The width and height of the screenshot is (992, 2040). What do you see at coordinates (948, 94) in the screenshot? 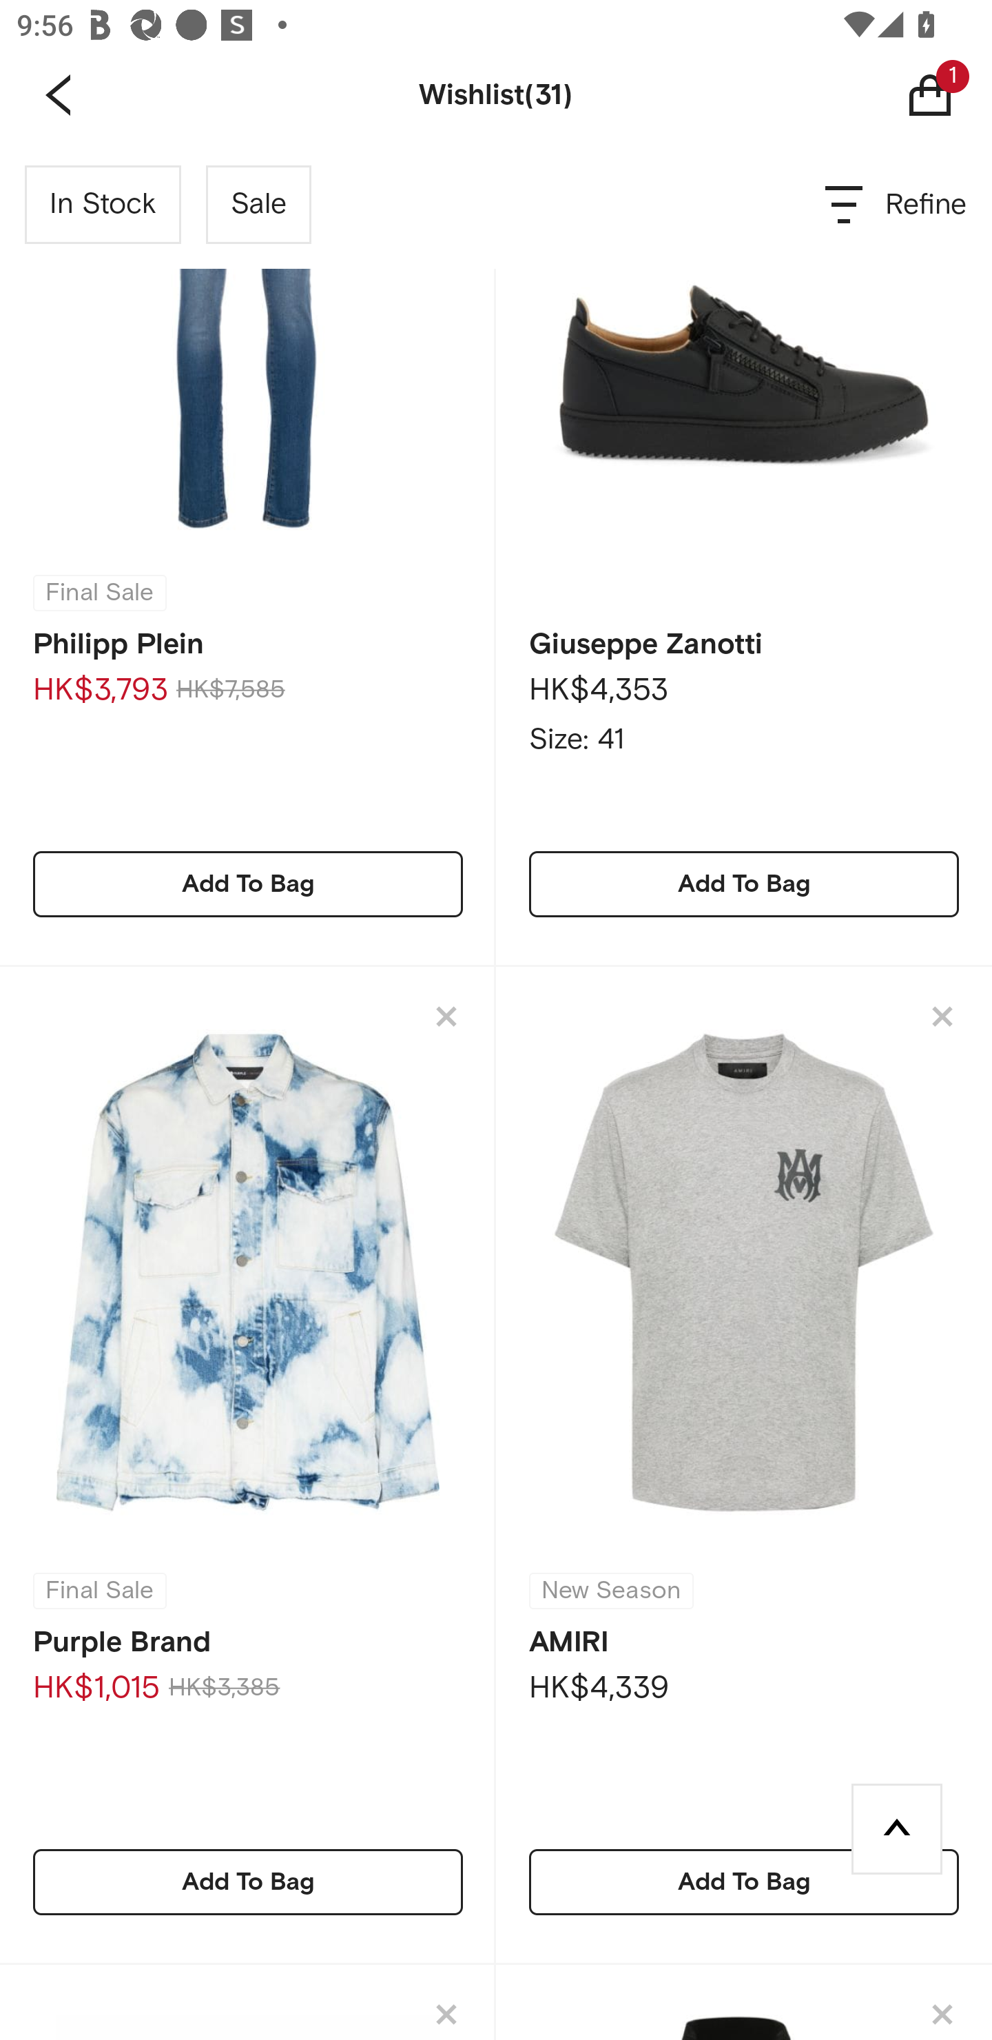
I see `1` at bounding box center [948, 94].